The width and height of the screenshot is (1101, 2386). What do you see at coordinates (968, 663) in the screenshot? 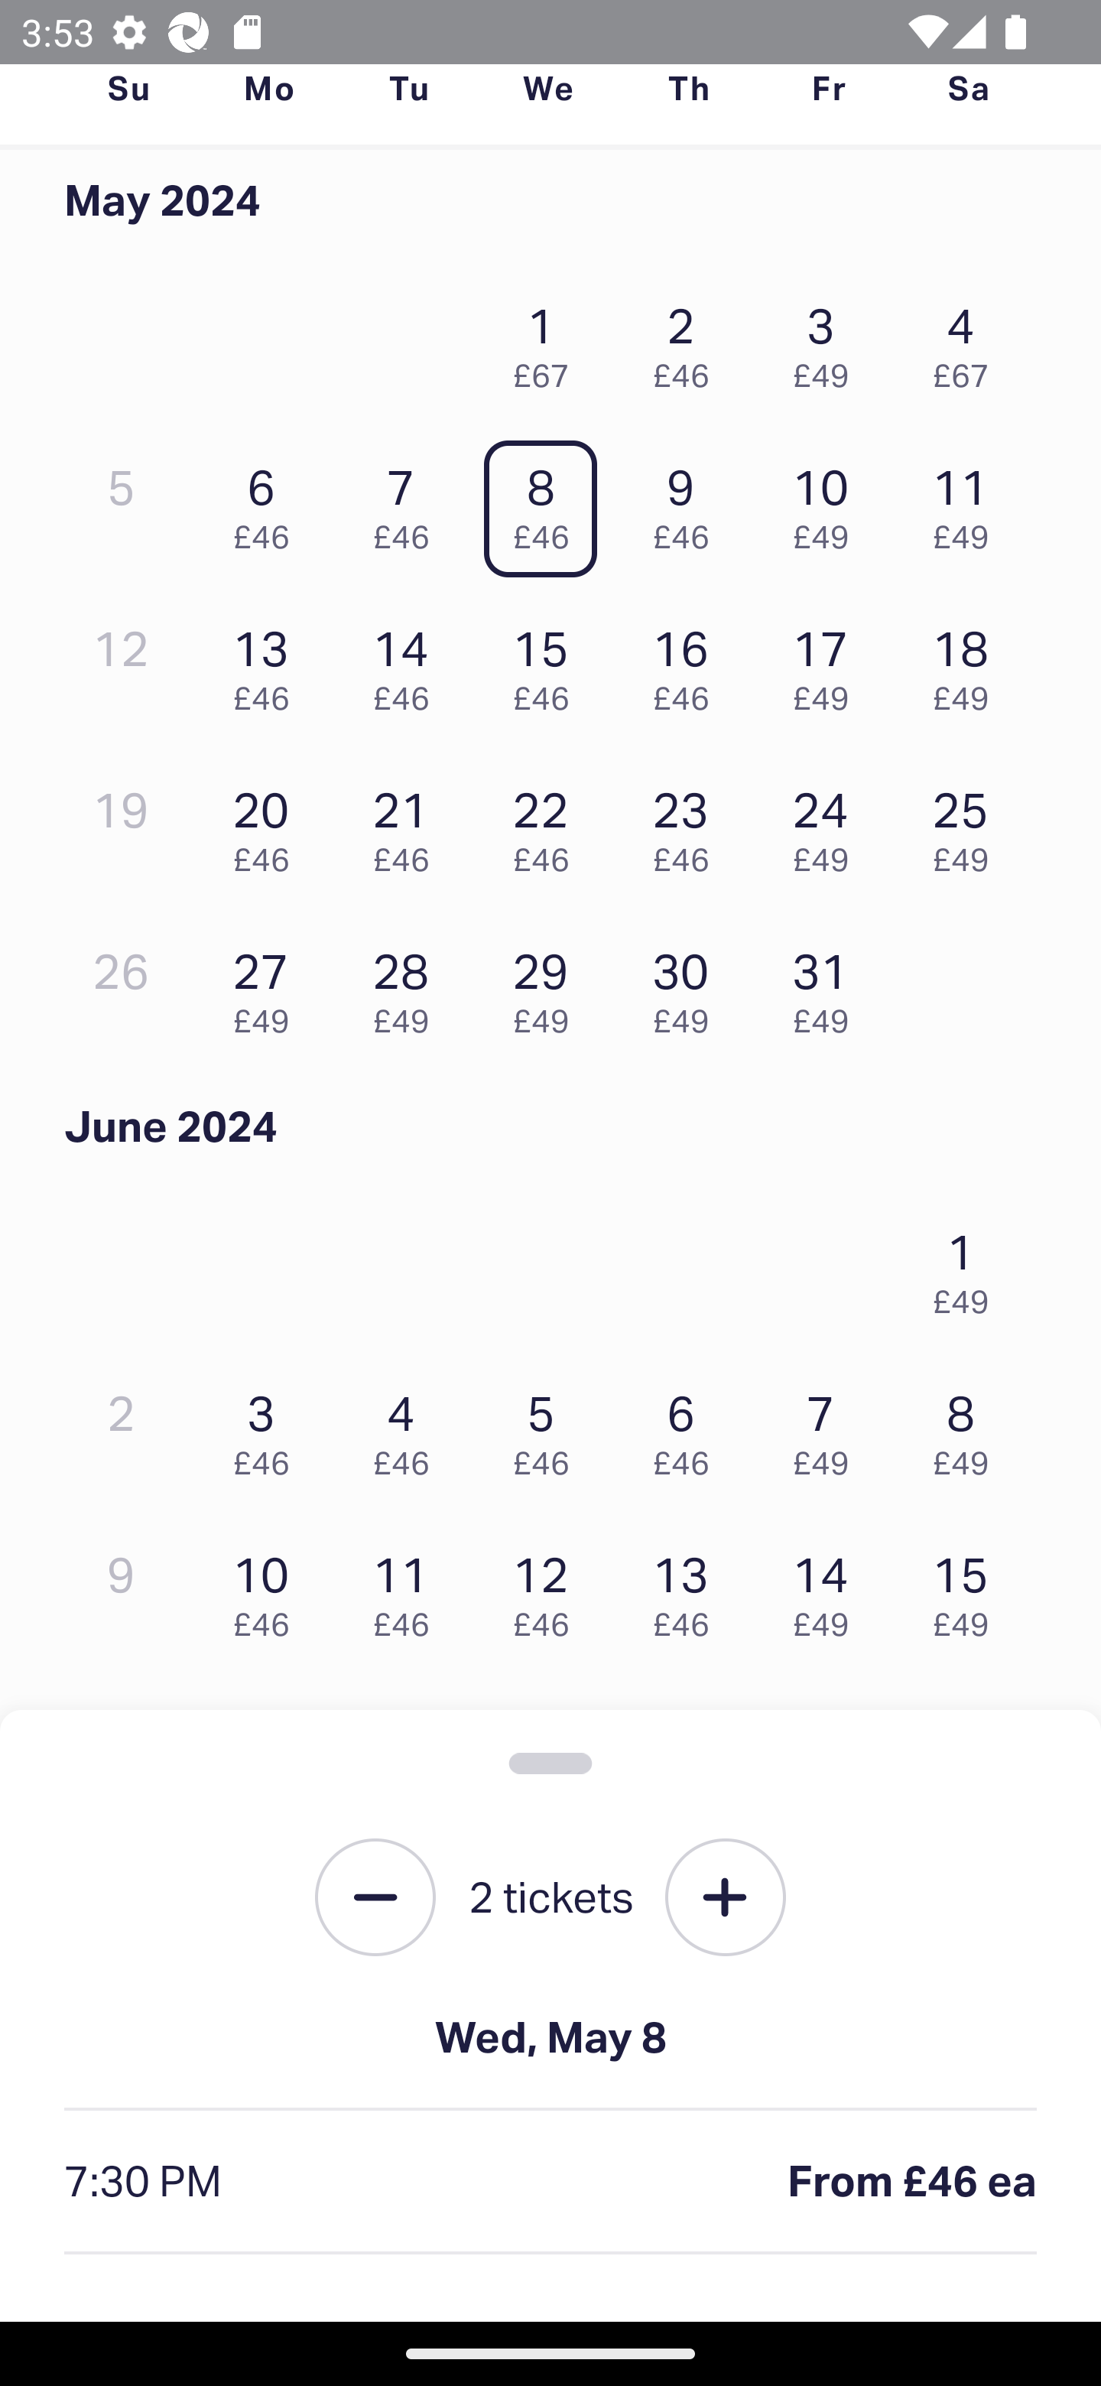
I see `18 £49` at bounding box center [968, 663].